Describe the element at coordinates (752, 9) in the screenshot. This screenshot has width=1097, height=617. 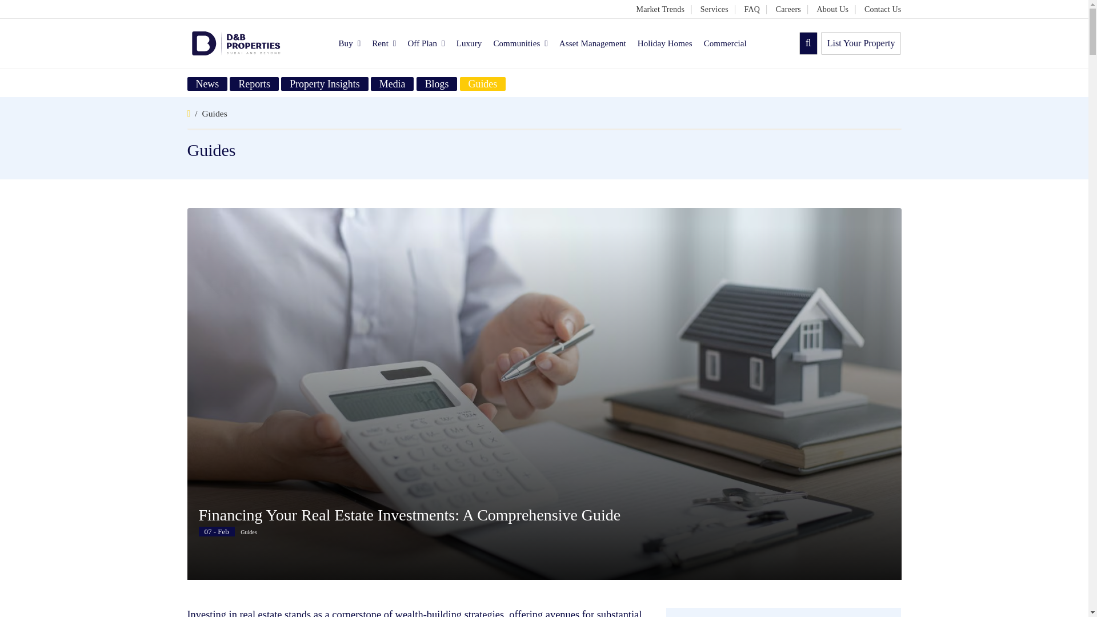
I see `FAQ` at that location.